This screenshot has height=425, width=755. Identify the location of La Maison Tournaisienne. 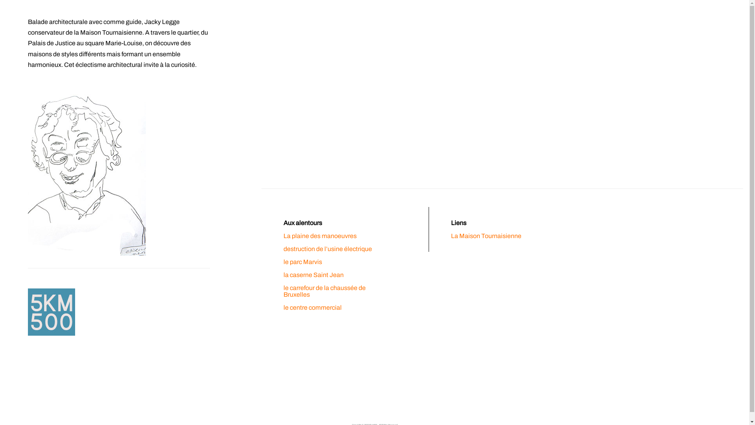
(486, 236).